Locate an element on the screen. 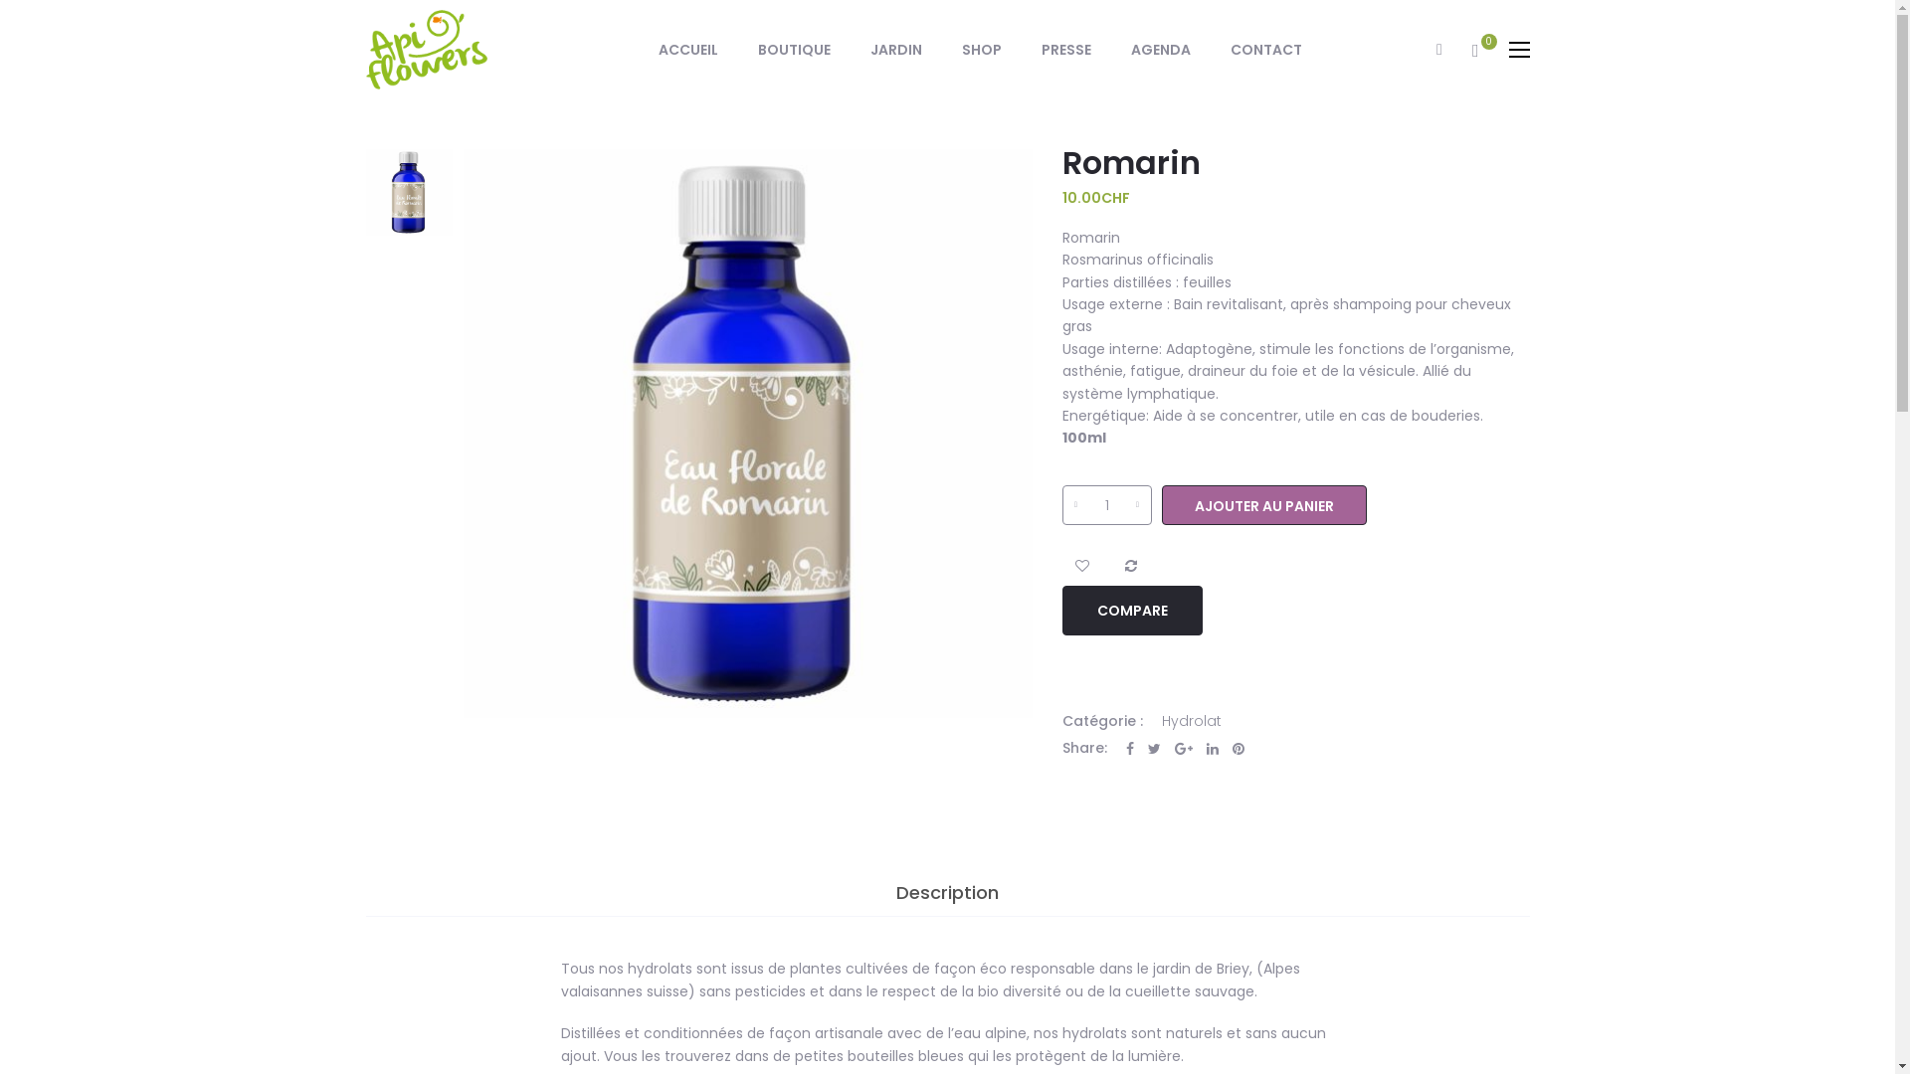  CONTACT is located at coordinates (1266, 50).